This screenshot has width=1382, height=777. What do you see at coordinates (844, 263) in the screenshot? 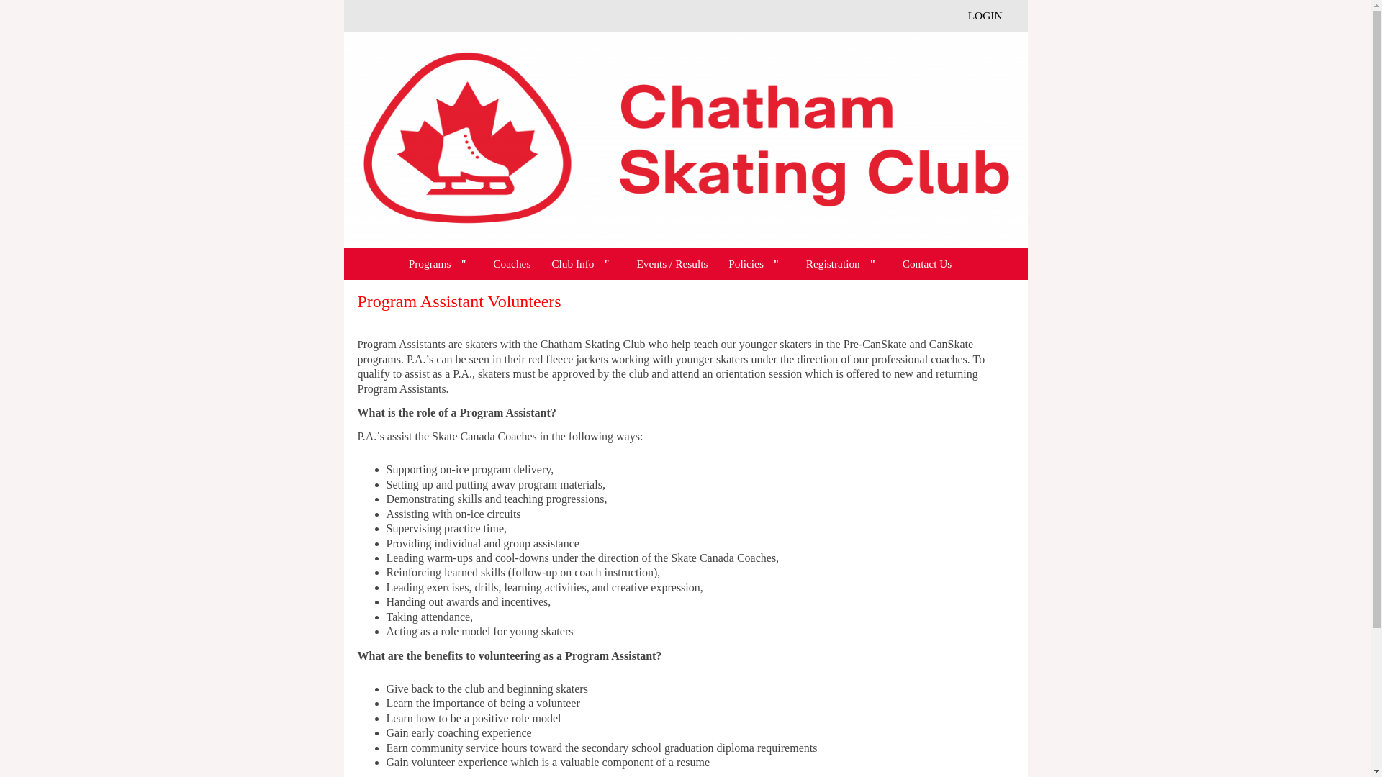
I see `Registration` at bounding box center [844, 263].